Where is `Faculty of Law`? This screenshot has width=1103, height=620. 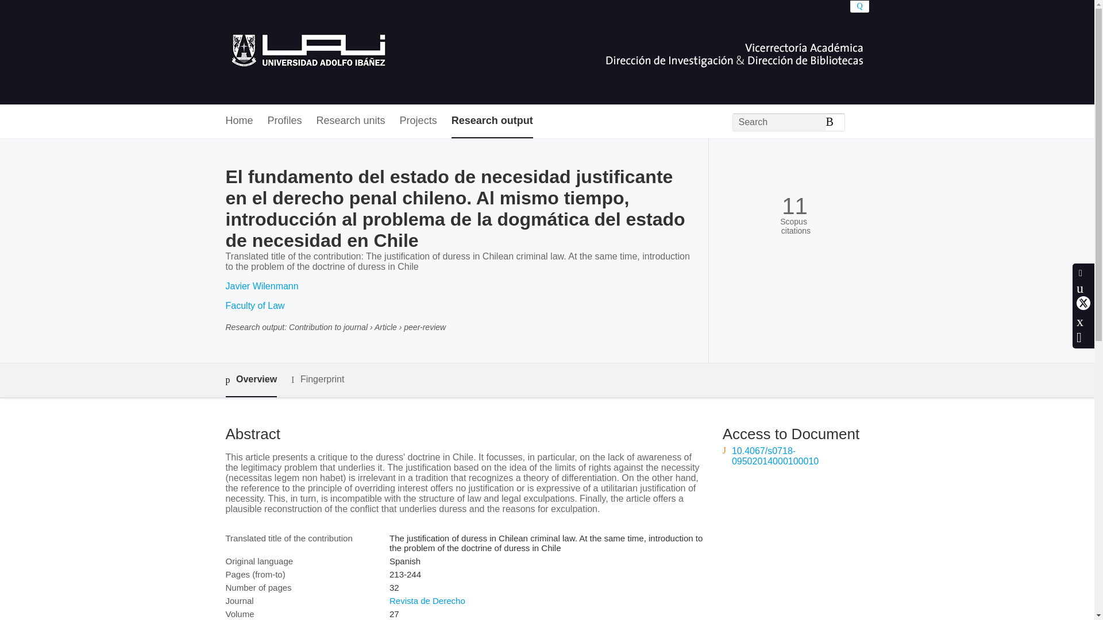
Faculty of Law is located at coordinates (254, 305).